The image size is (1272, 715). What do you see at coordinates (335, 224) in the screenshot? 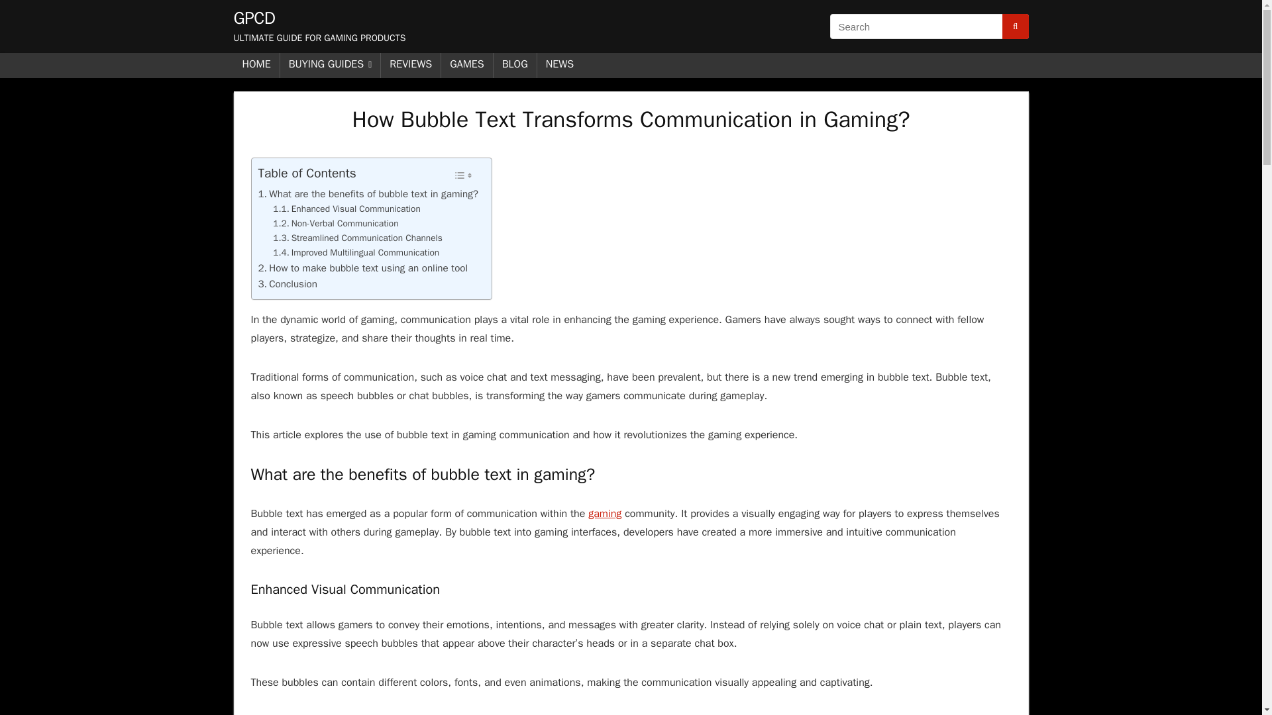
I see `Non-Verbal Communication` at bounding box center [335, 224].